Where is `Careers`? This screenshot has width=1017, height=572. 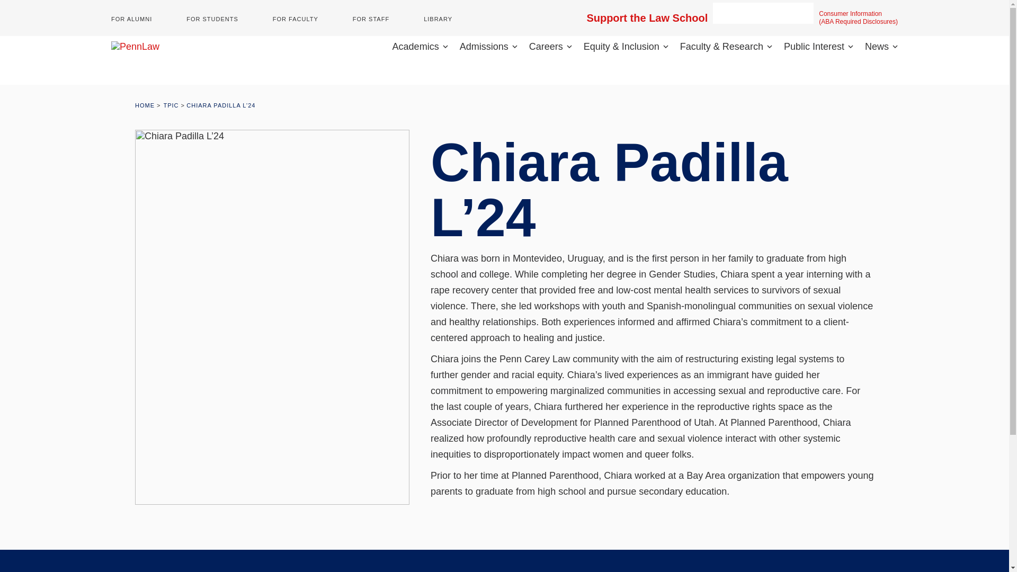
Careers is located at coordinates (550, 47).